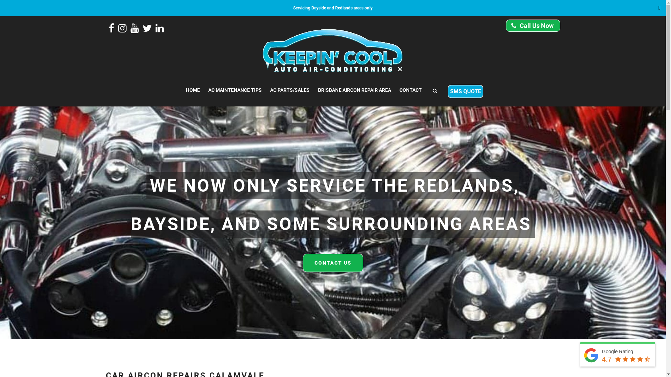 This screenshot has height=377, width=671. Describe the element at coordinates (410, 90) in the screenshot. I see `CONTACT` at that location.